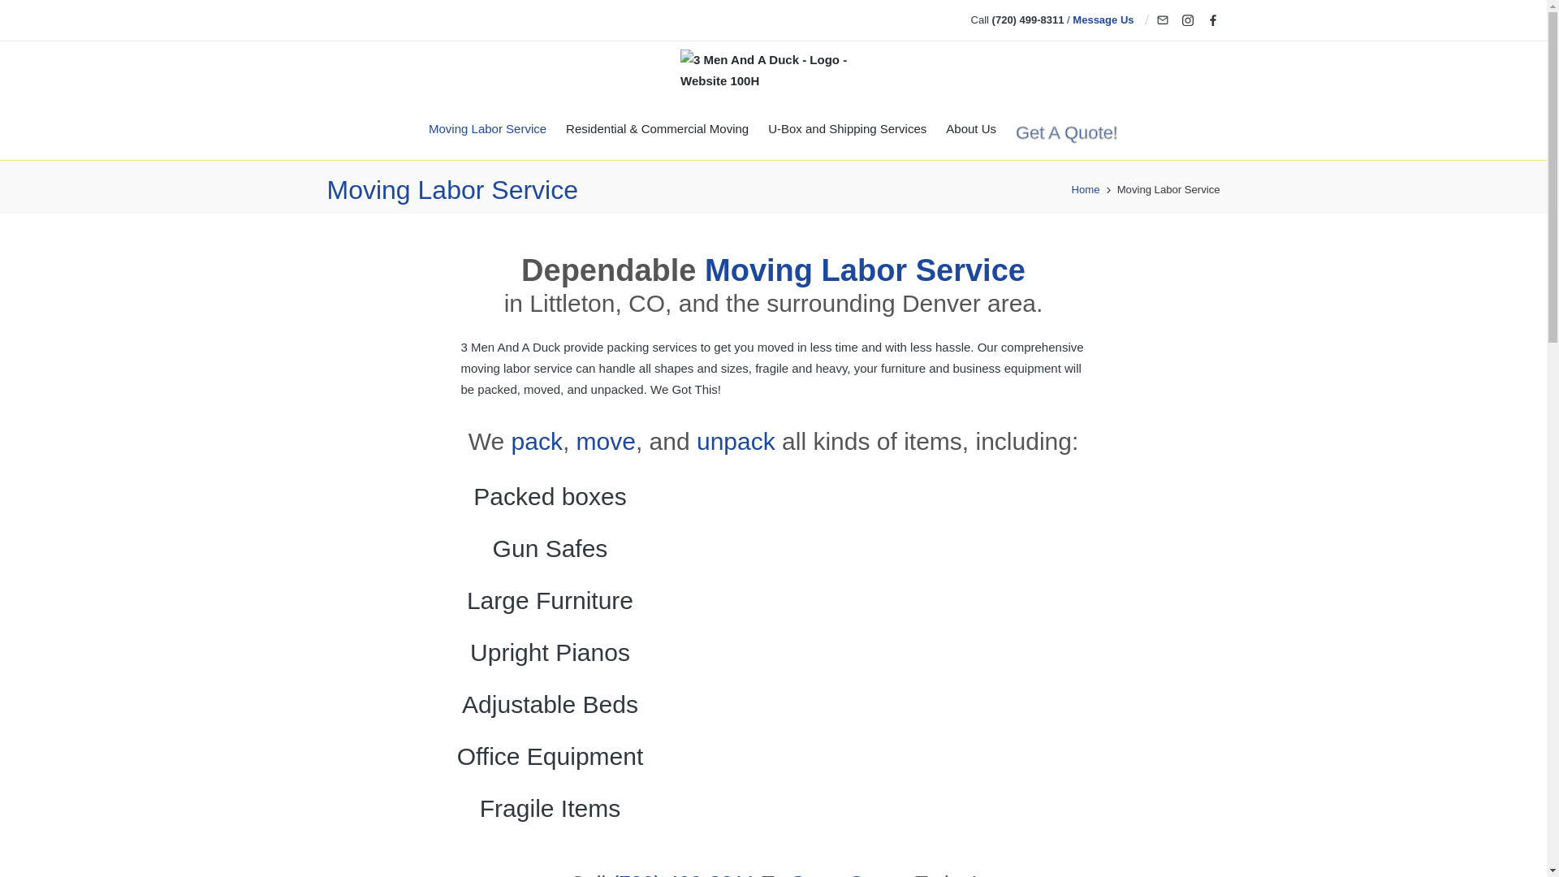 The width and height of the screenshot is (1559, 877). I want to click on Home, so click(1086, 190).